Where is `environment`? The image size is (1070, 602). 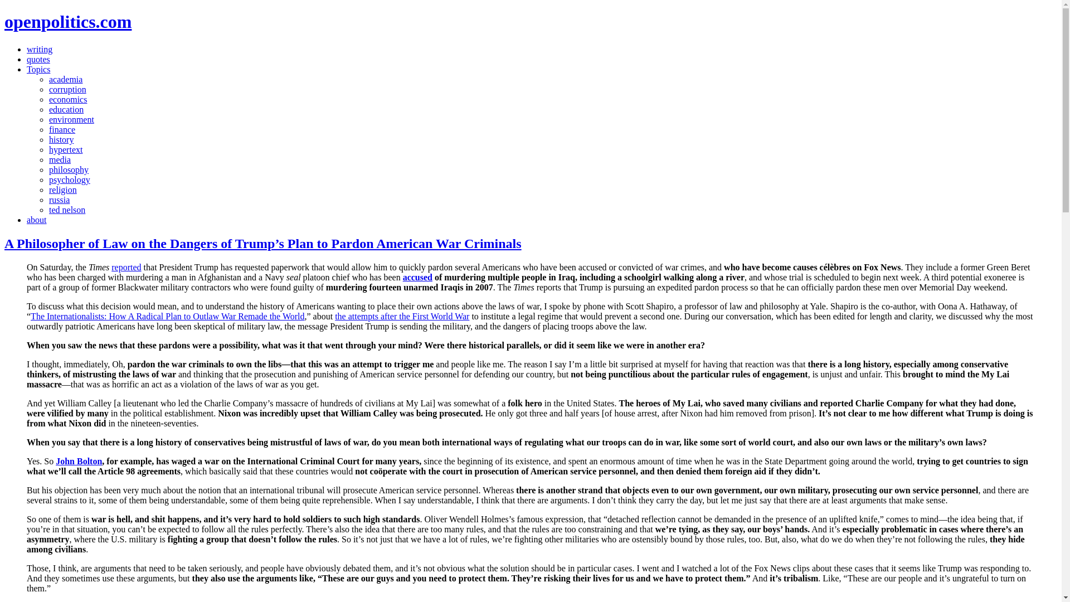 environment is located at coordinates (71, 119).